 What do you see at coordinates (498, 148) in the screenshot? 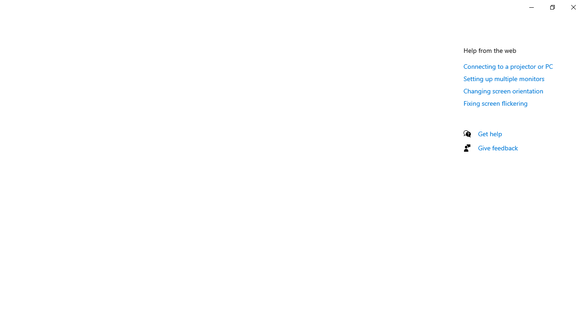
I see `Give feedback` at bounding box center [498, 148].